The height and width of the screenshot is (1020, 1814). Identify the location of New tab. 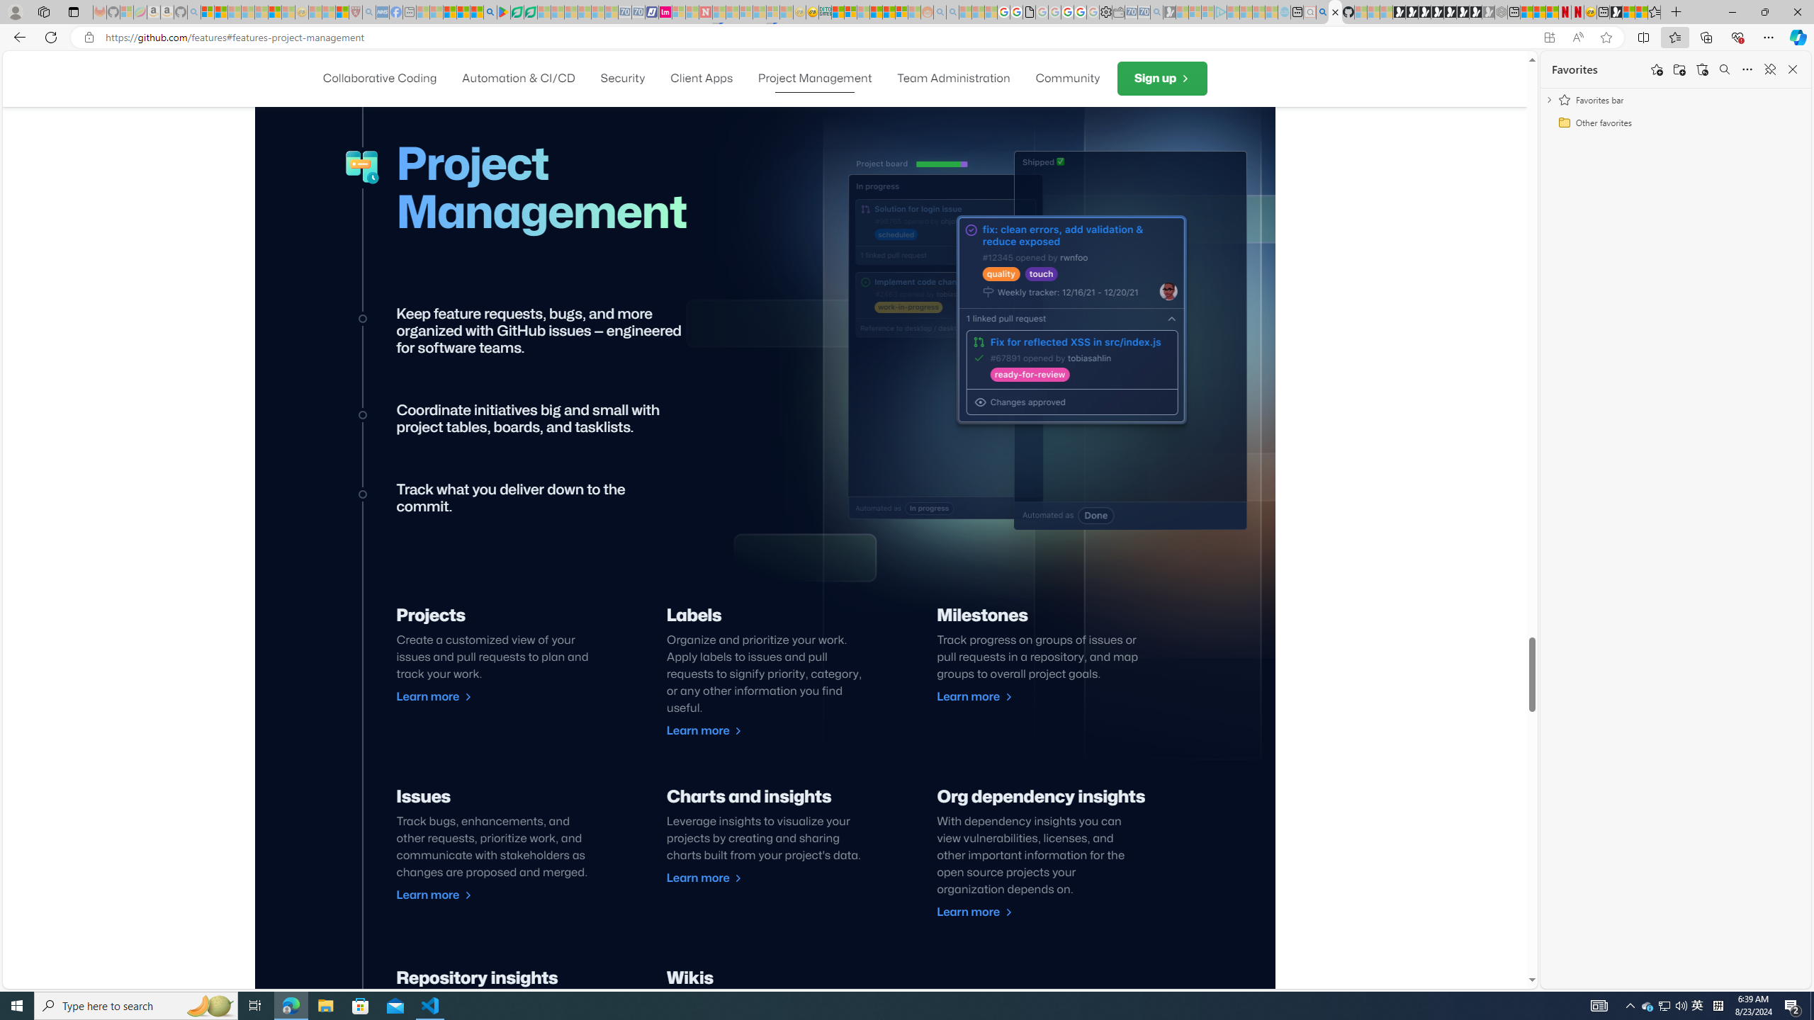
(1603, 12).